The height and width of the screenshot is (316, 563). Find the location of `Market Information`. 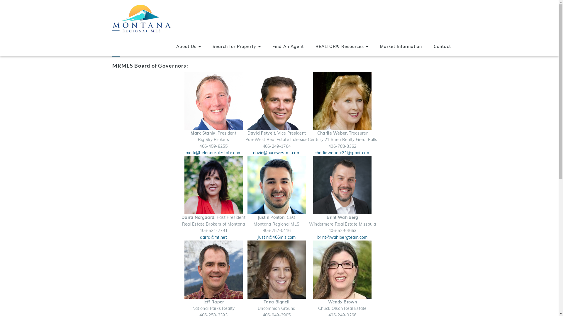

Market Information is located at coordinates (401, 47).